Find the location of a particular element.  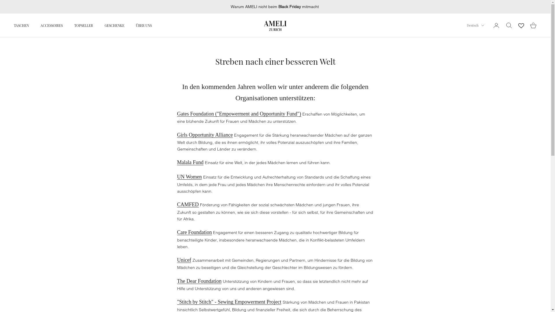

The Dear Foundation is located at coordinates (199, 281).